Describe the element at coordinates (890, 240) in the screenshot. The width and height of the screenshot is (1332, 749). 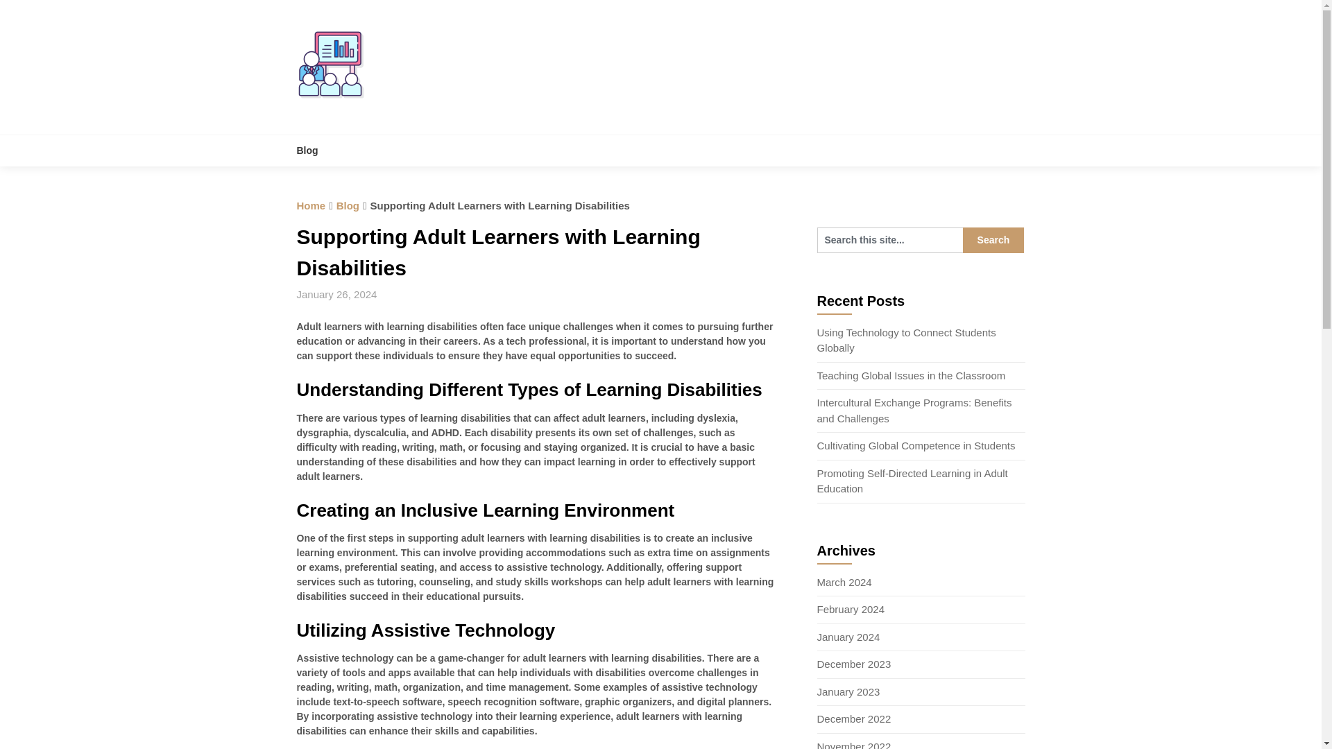
I see `Search this site...` at that location.